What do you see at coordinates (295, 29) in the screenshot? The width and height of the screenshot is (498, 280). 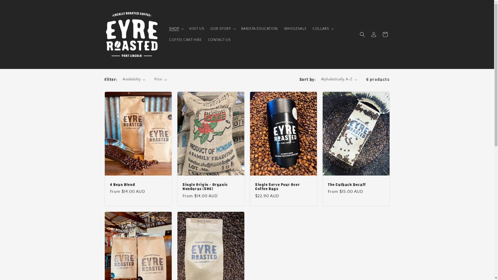 I see `WHOLESALE` at bounding box center [295, 29].